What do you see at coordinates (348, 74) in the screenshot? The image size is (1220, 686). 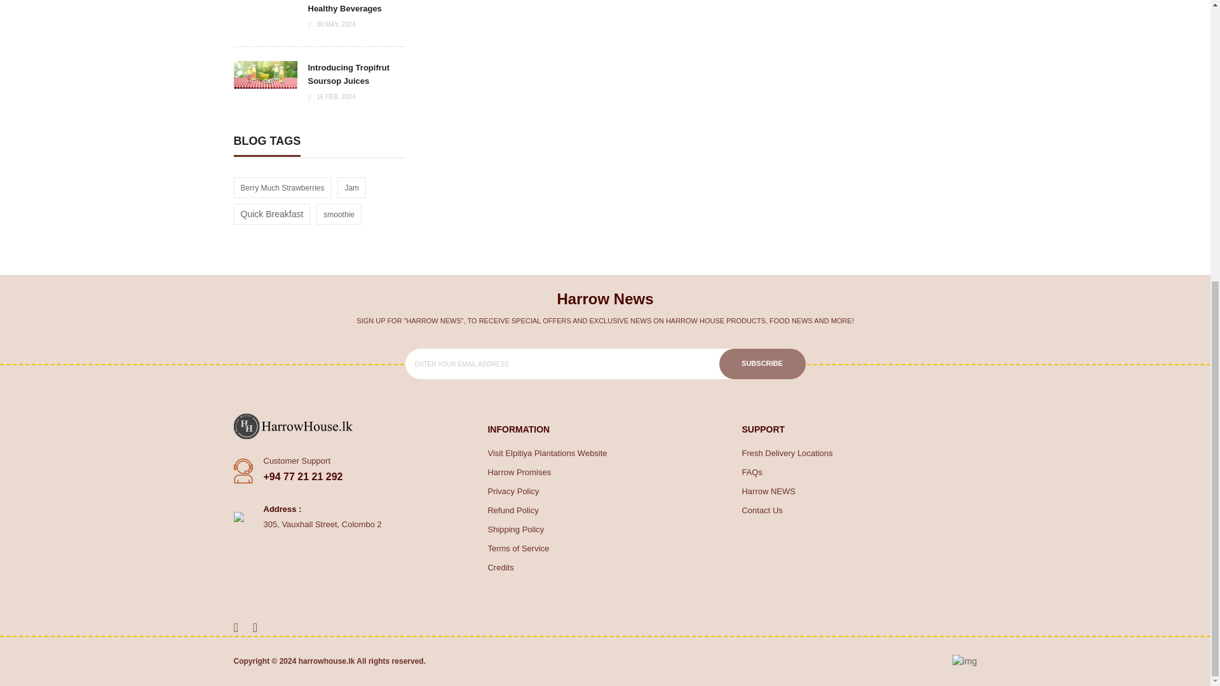 I see `Introducing Tropifrut Soursop Juices` at bounding box center [348, 74].